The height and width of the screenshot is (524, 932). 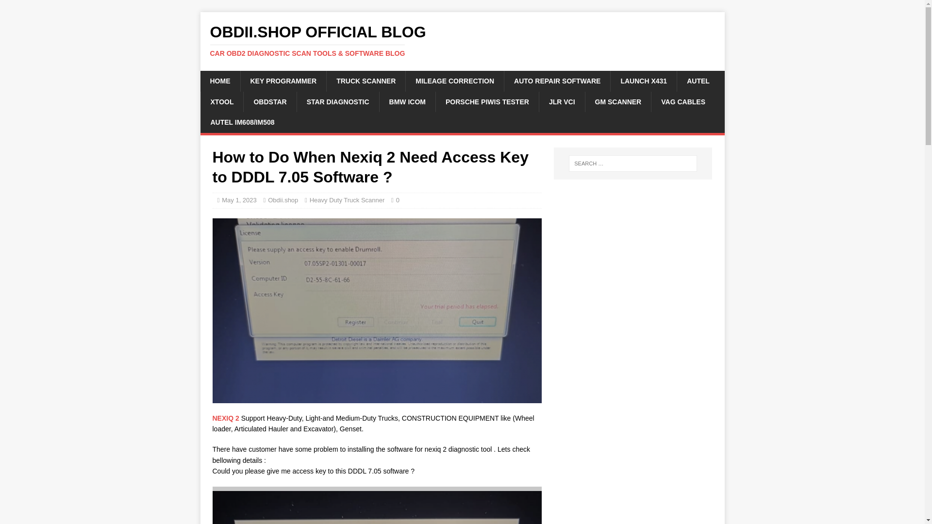 I want to click on LAUNCH X431, so click(x=643, y=81).